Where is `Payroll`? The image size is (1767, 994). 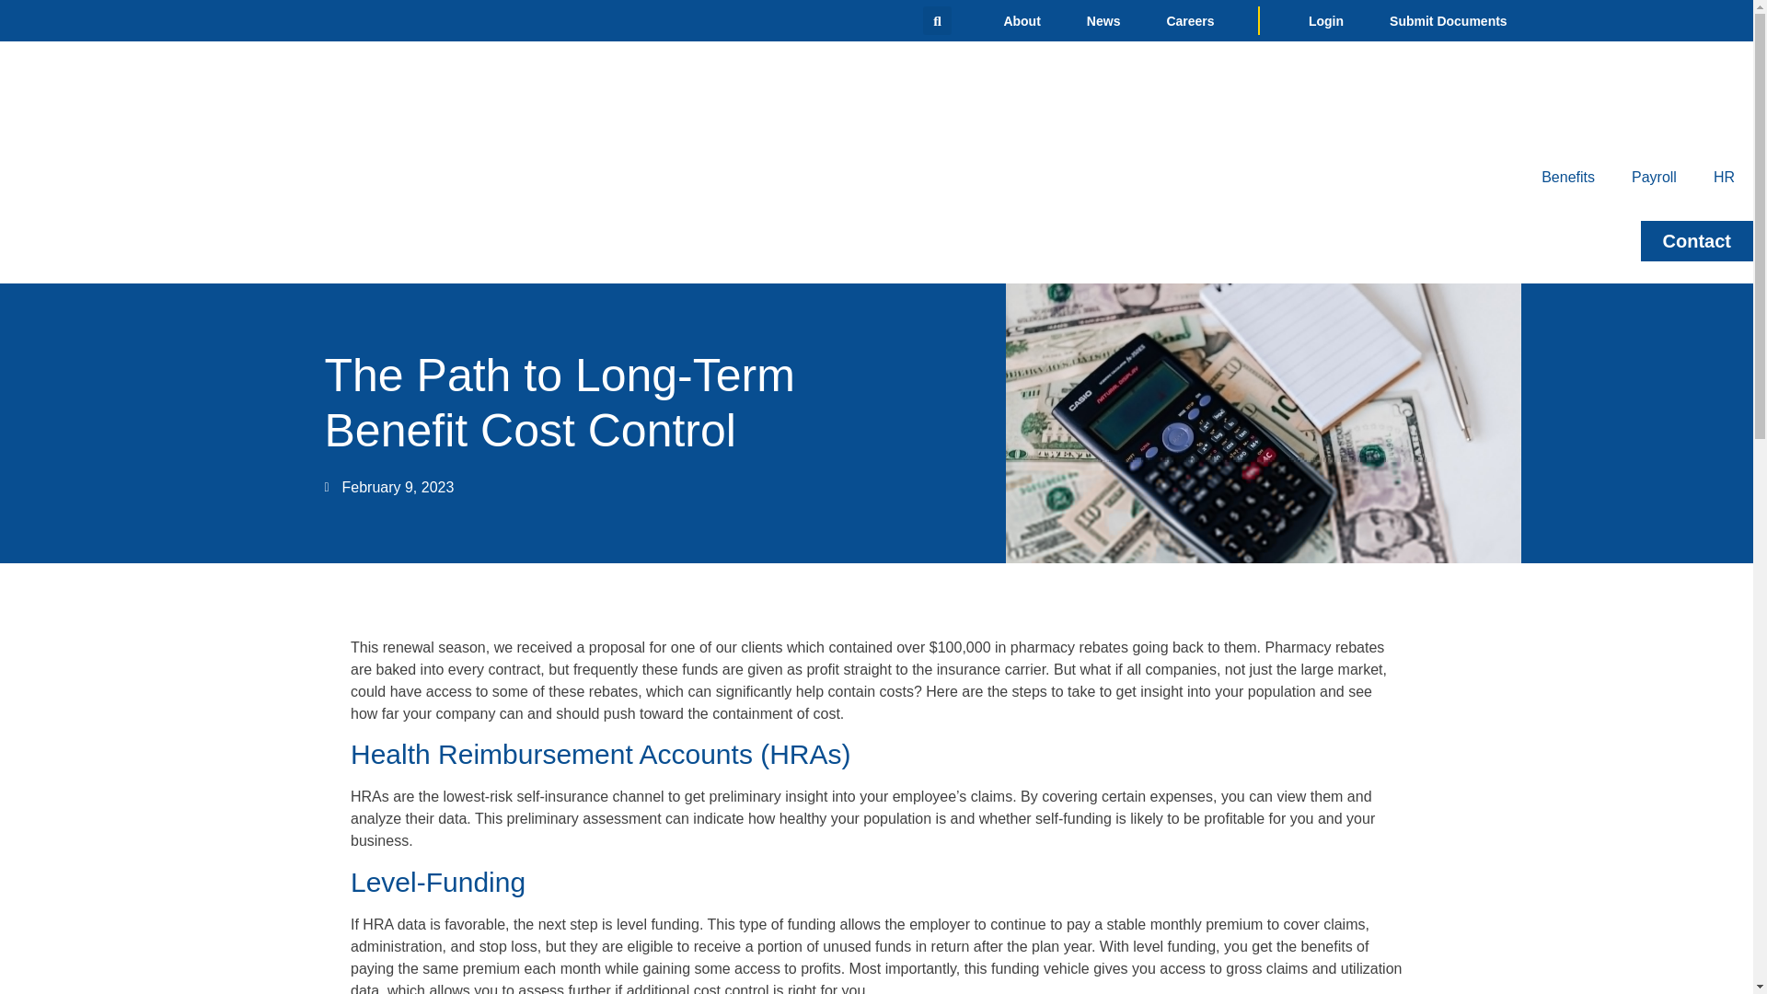 Payroll is located at coordinates (1653, 177).